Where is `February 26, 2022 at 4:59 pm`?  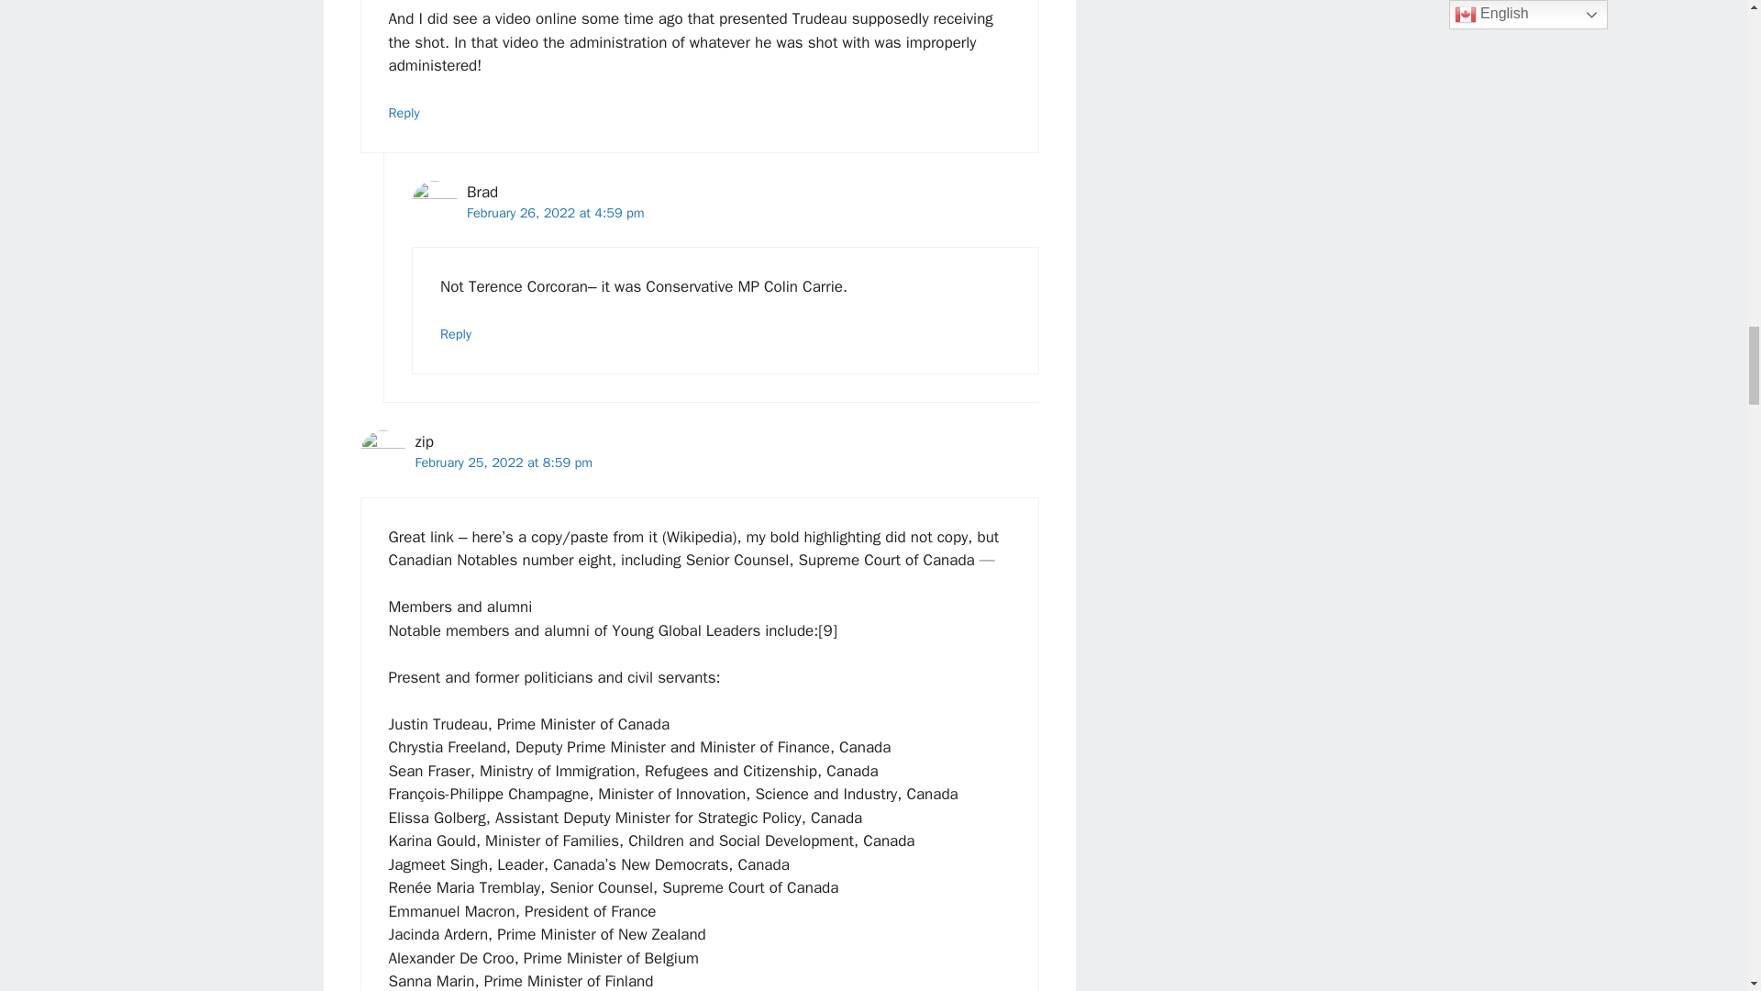 February 26, 2022 at 4:59 pm is located at coordinates (555, 212).